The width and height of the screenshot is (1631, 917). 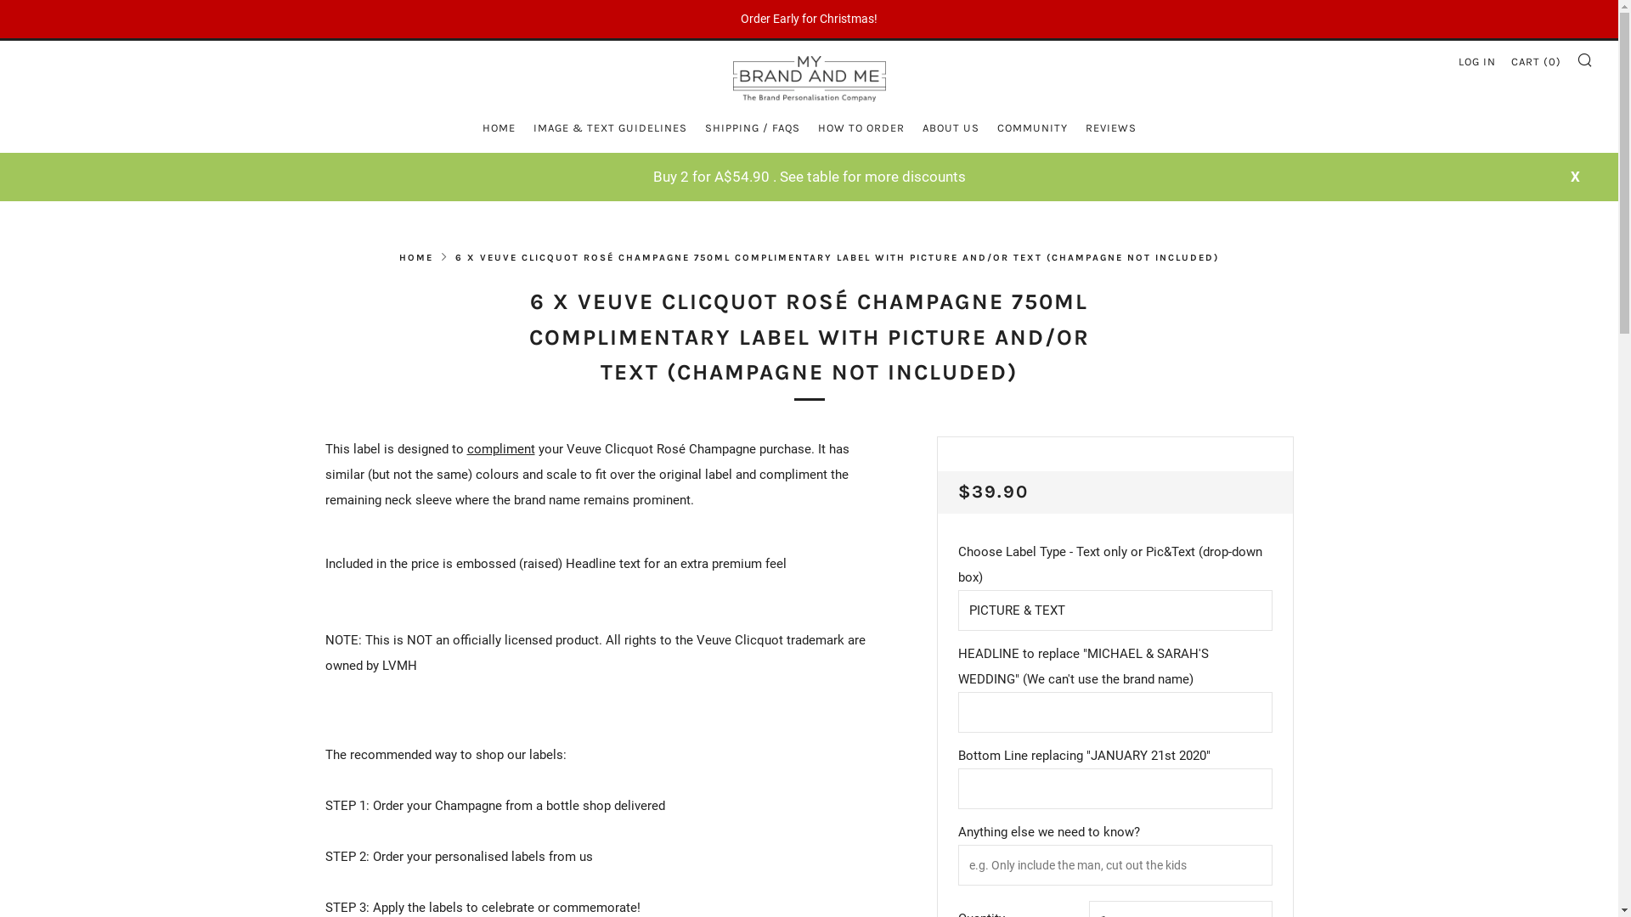 What do you see at coordinates (951, 128) in the screenshot?
I see `ABOUT US` at bounding box center [951, 128].